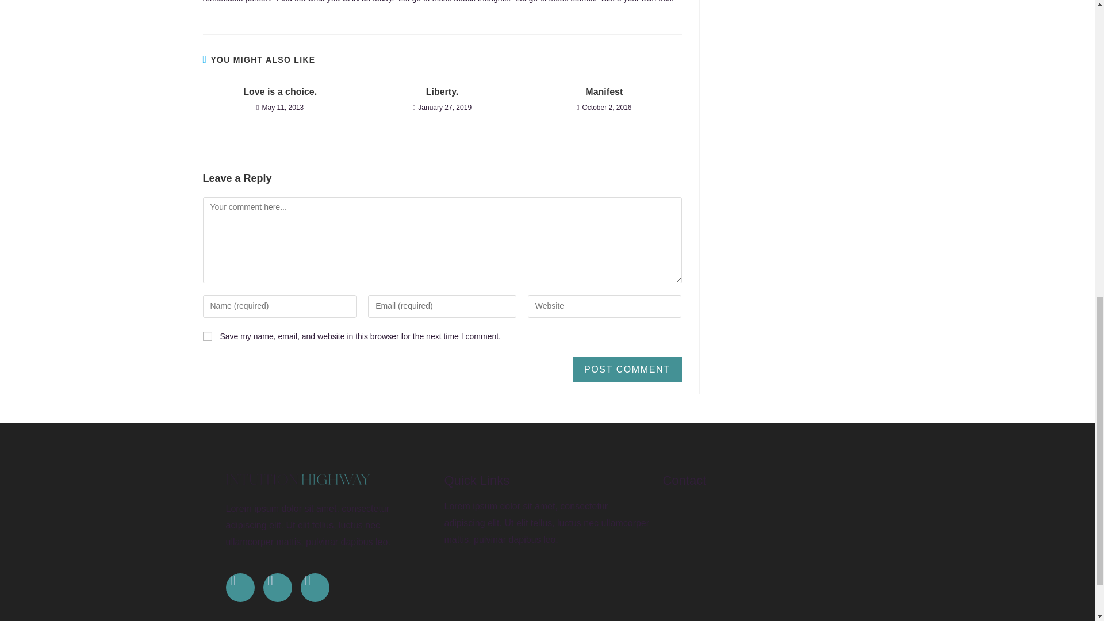  Describe the element at coordinates (442, 92) in the screenshot. I see `Liberty.` at that location.